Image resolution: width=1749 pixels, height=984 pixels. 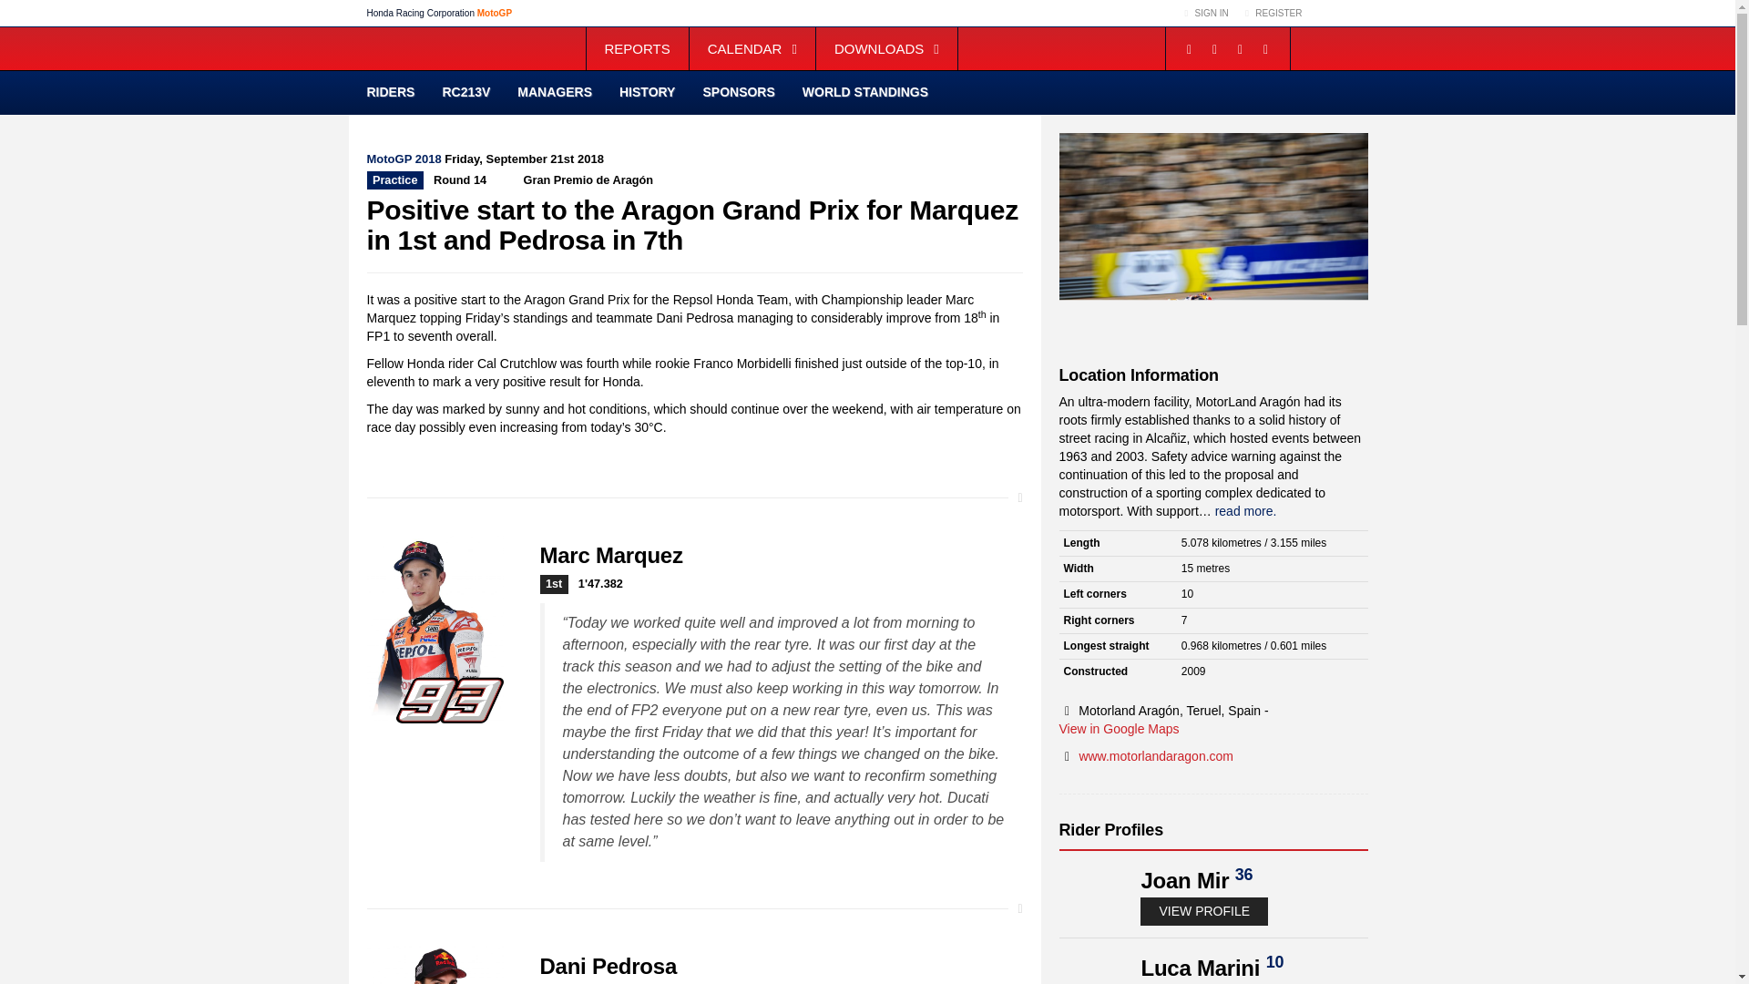 I want to click on Honda Racing Corporation, so click(x=1338, y=48).